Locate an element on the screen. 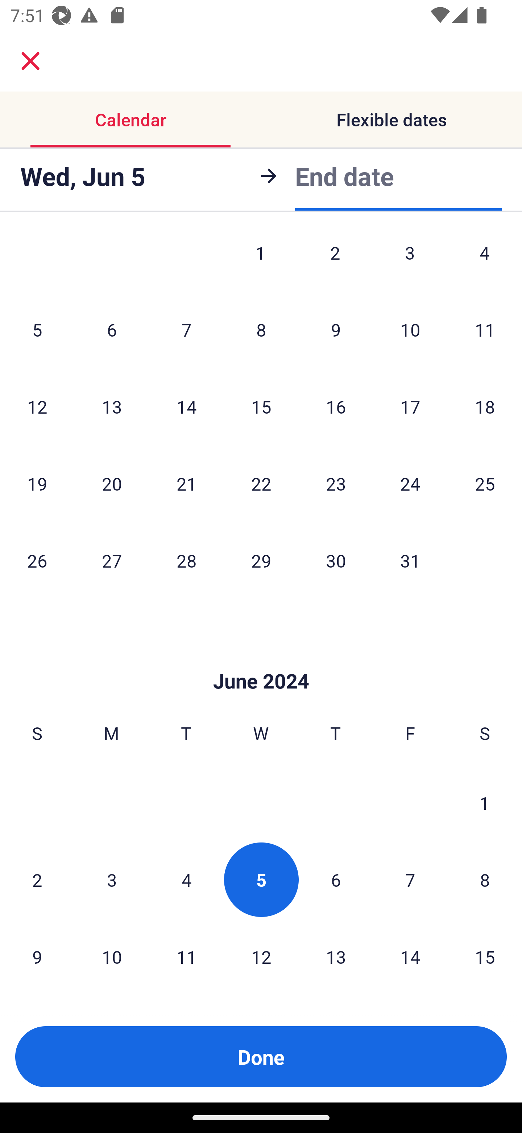  5 Sunday, May 5, 2024 is located at coordinates (37, 329).